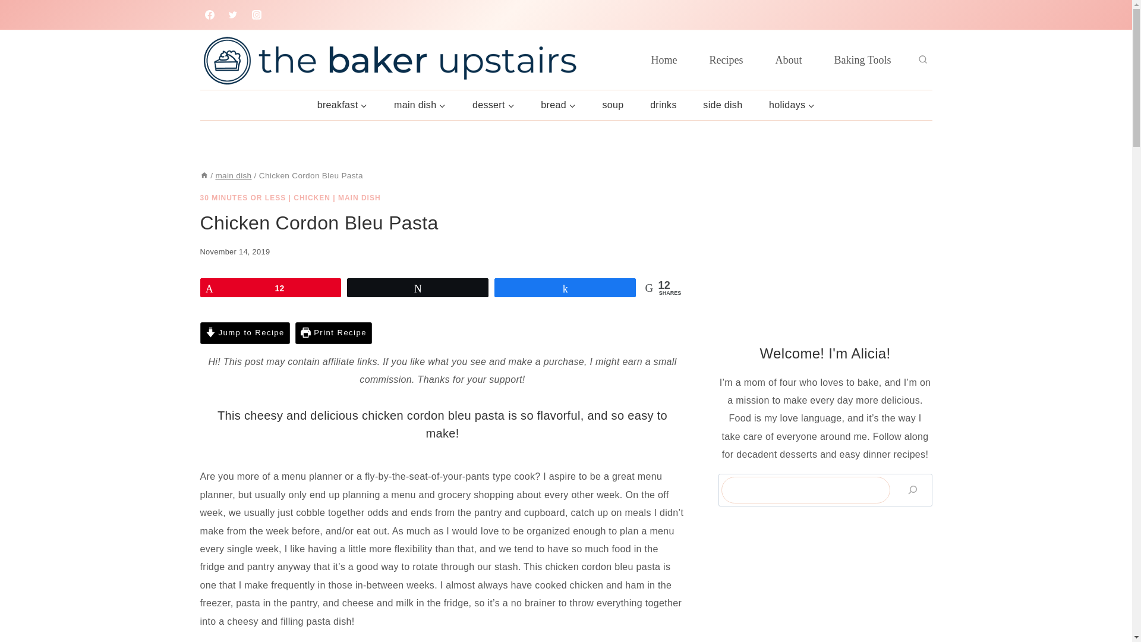  Describe the element at coordinates (341, 105) in the screenshot. I see `breakfast` at that location.